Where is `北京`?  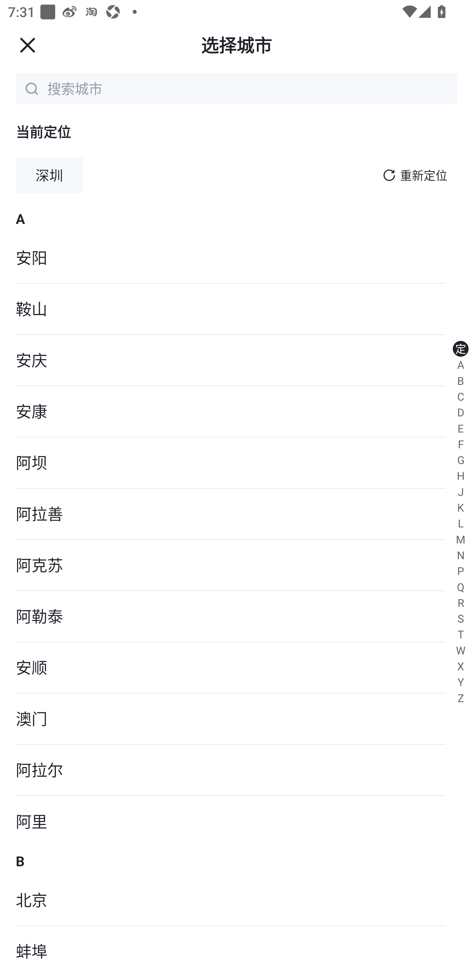 北京 is located at coordinates (236, 900).